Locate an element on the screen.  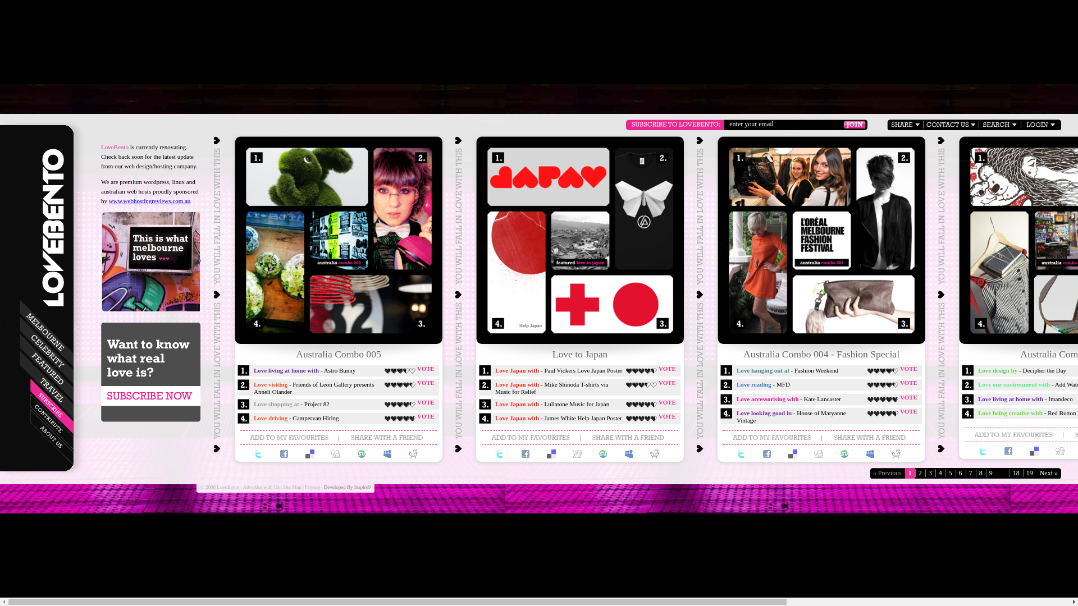
Love to Japan is located at coordinates (579, 242).